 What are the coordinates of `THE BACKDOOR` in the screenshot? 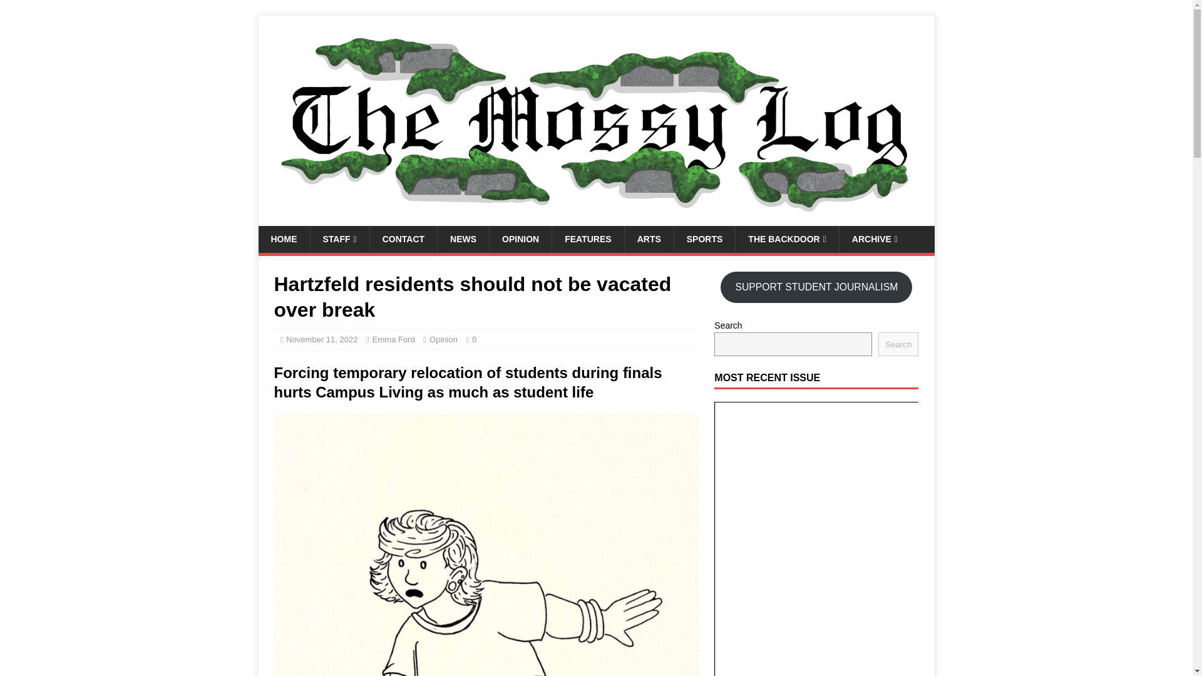 It's located at (786, 238).